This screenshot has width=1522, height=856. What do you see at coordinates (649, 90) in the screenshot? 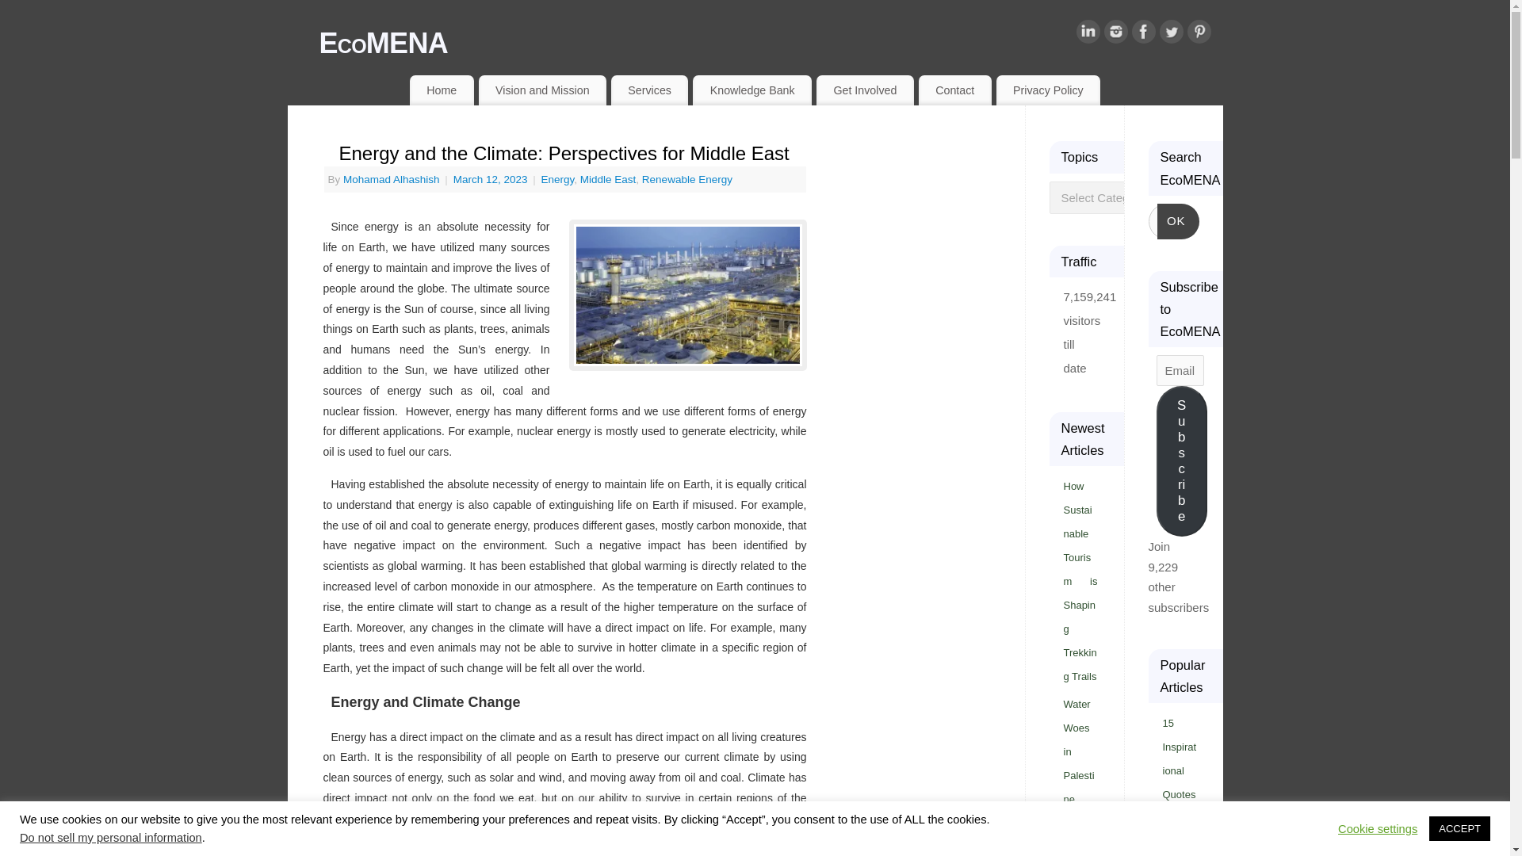
I see `Services` at bounding box center [649, 90].